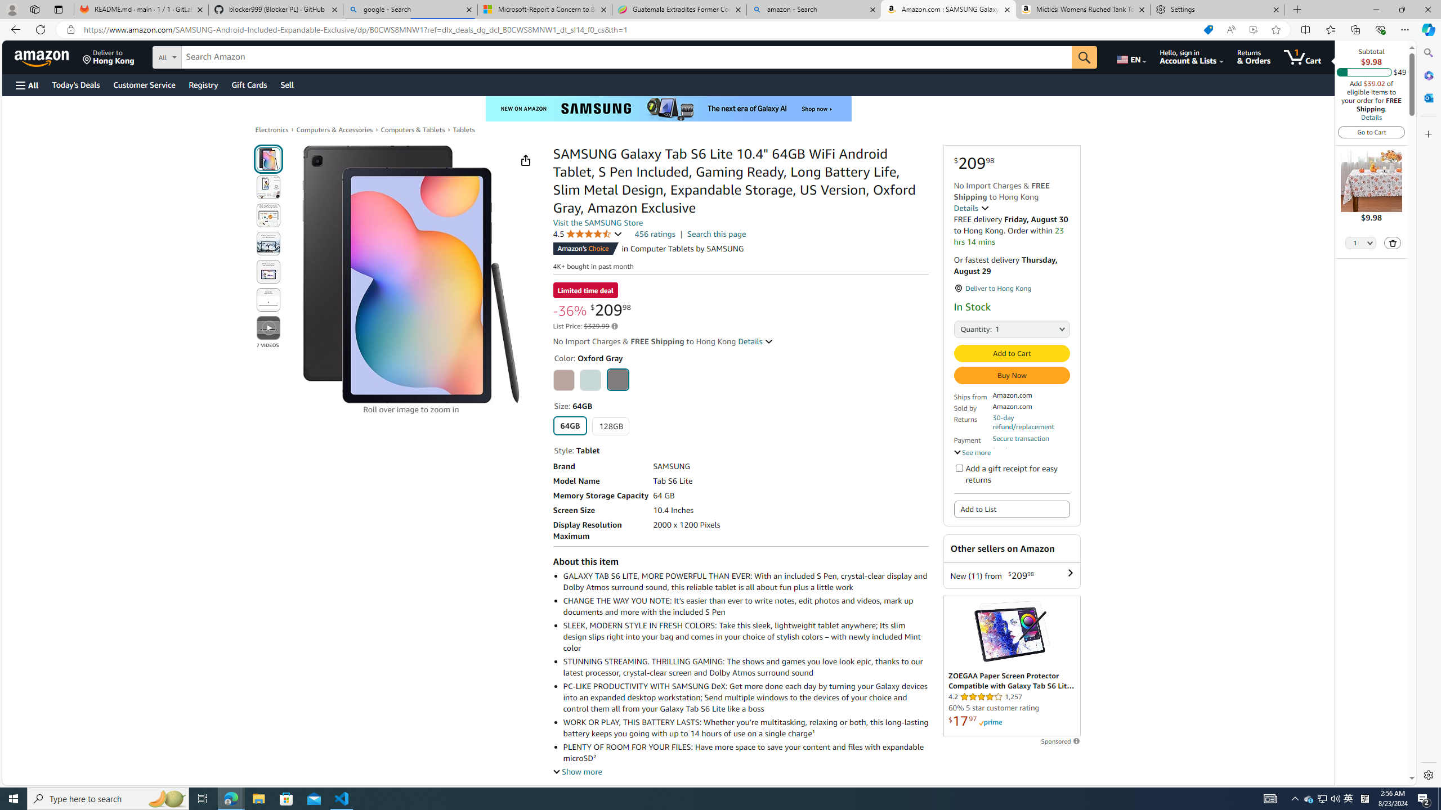 Image resolution: width=1441 pixels, height=810 pixels. What do you see at coordinates (1085, 57) in the screenshot?
I see `Go` at bounding box center [1085, 57].